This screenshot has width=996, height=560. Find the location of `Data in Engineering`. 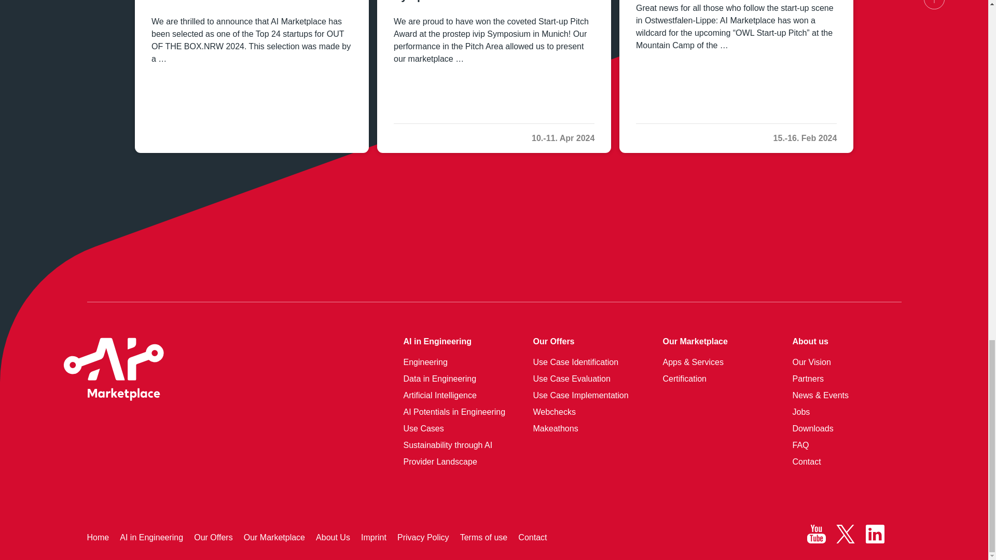

Data in Engineering is located at coordinates (440, 379).